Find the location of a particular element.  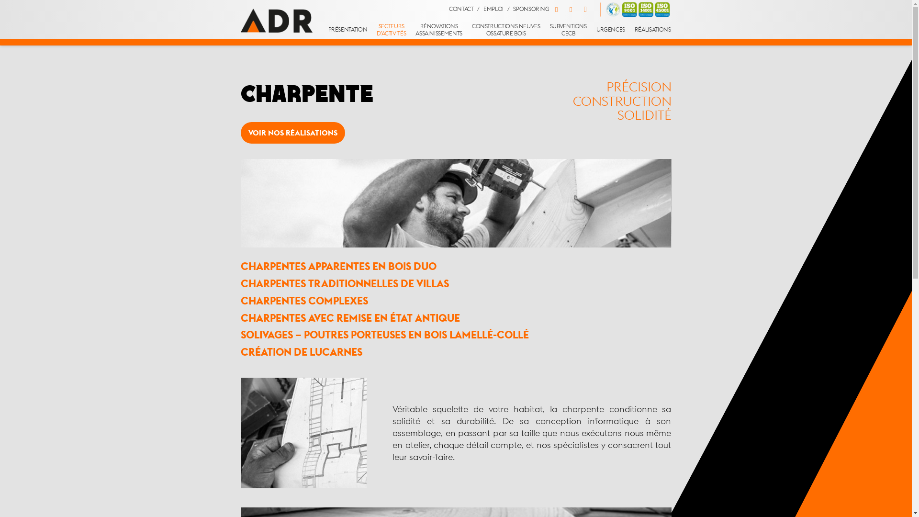

URGENCES is located at coordinates (611, 30).